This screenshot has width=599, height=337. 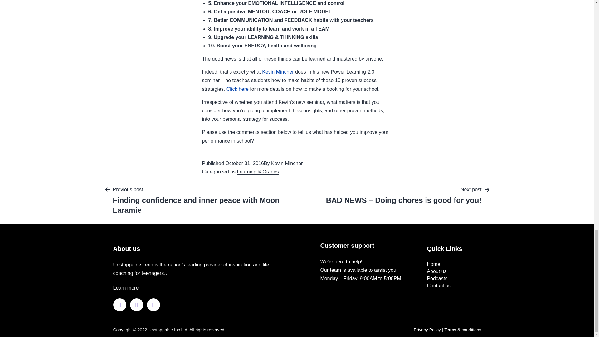 What do you see at coordinates (237, 89) in the screenshot?
I see `Click here` at bounding box center [237, 89].